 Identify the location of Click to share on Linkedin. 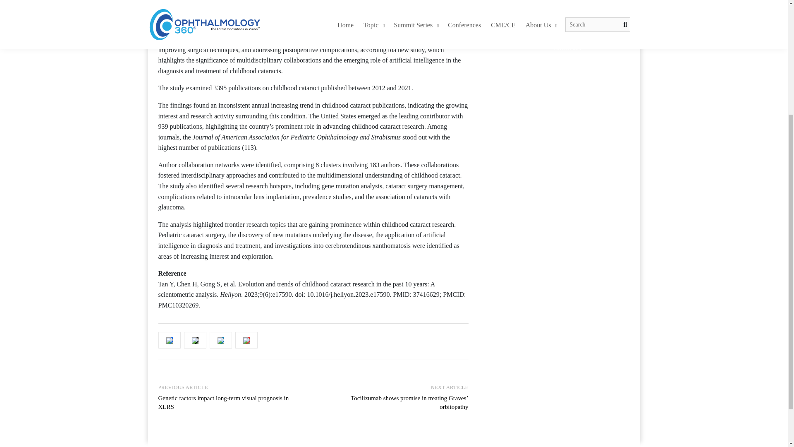
(220, 340).